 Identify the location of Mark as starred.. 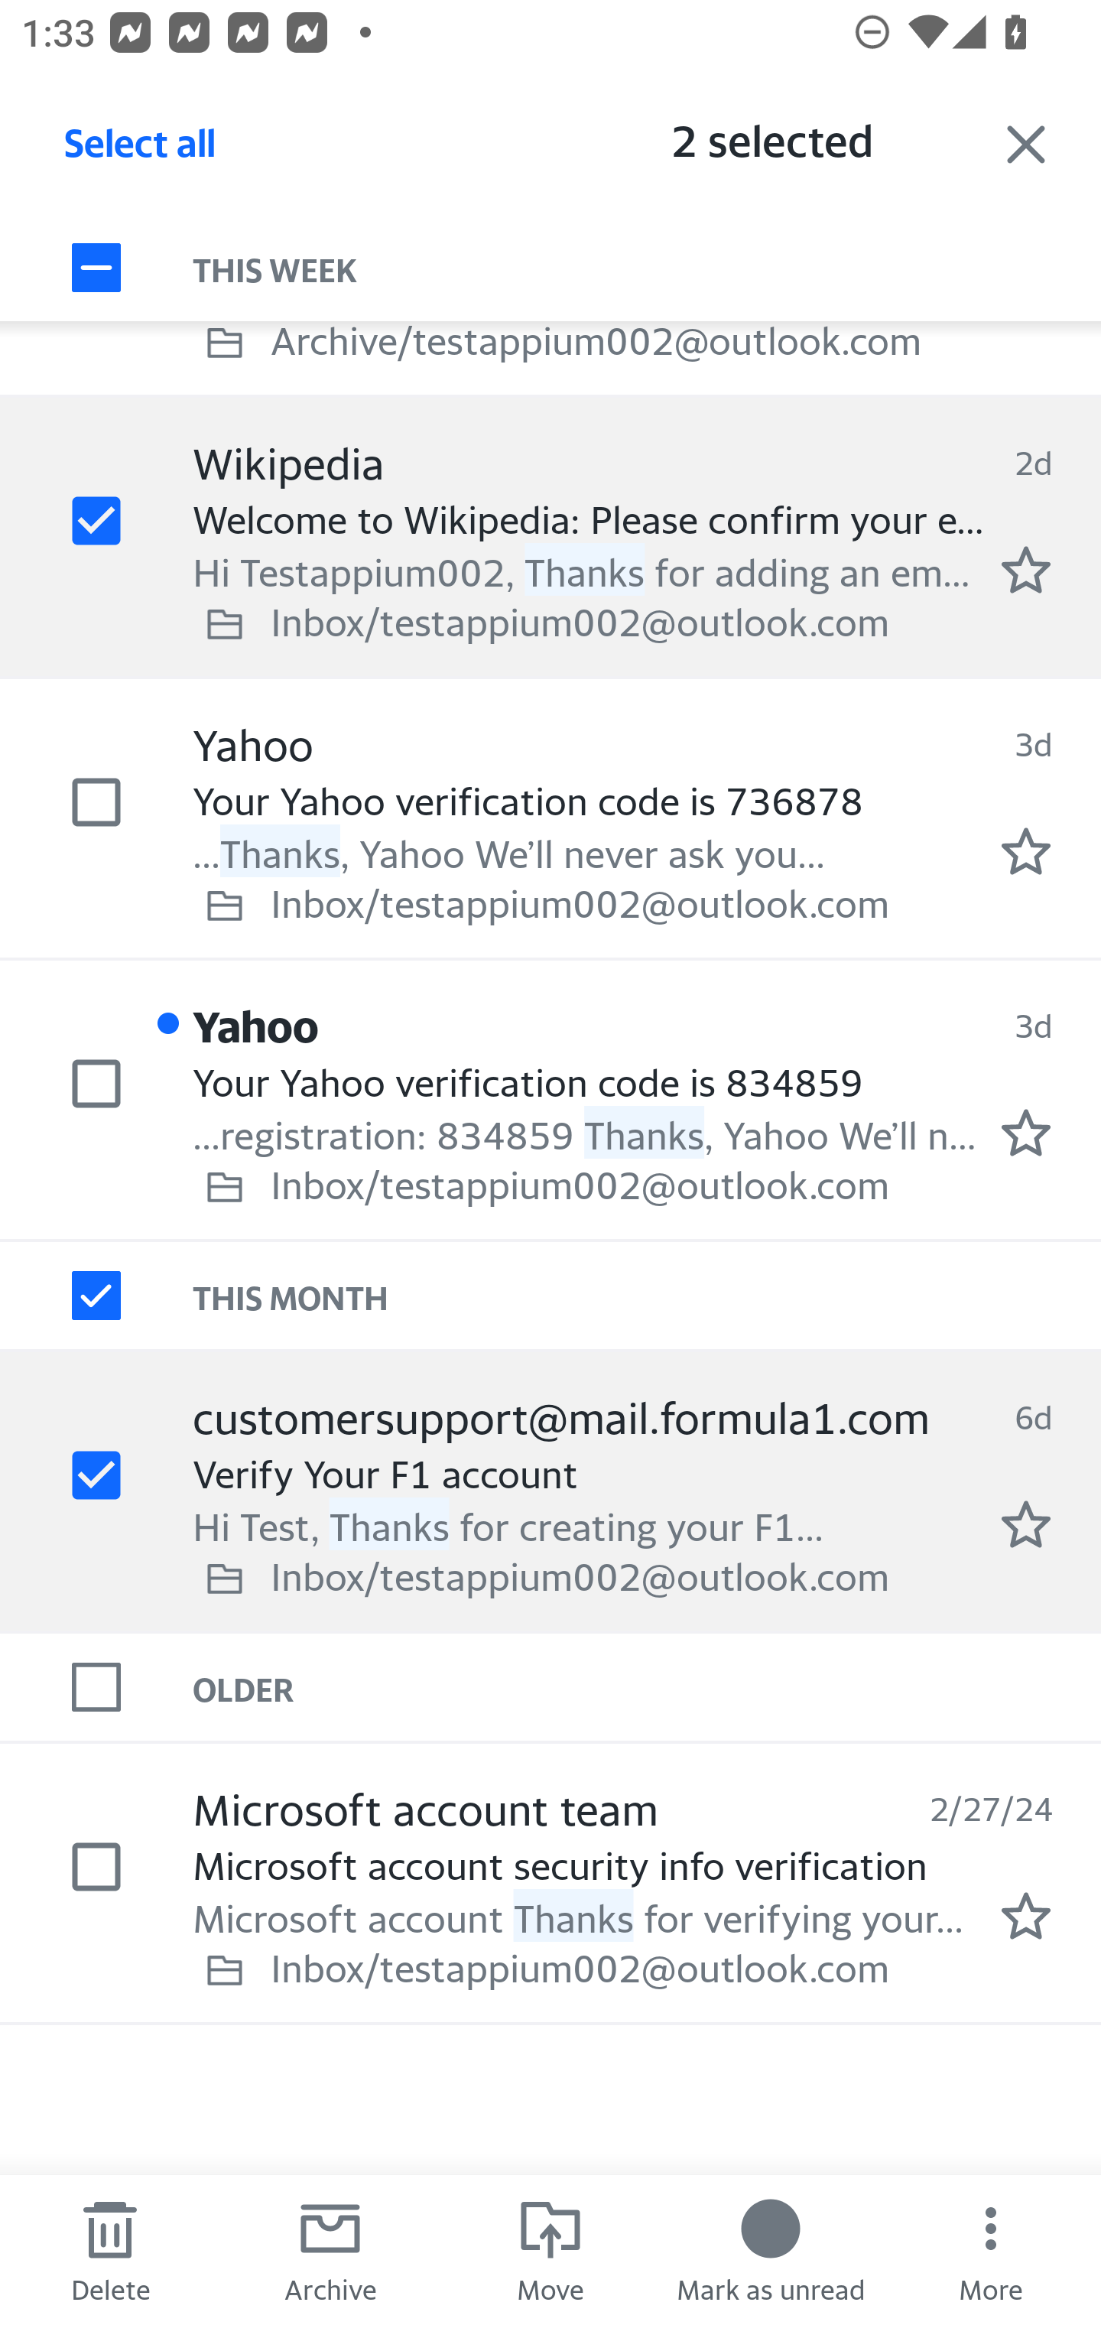
(1026, 1133).